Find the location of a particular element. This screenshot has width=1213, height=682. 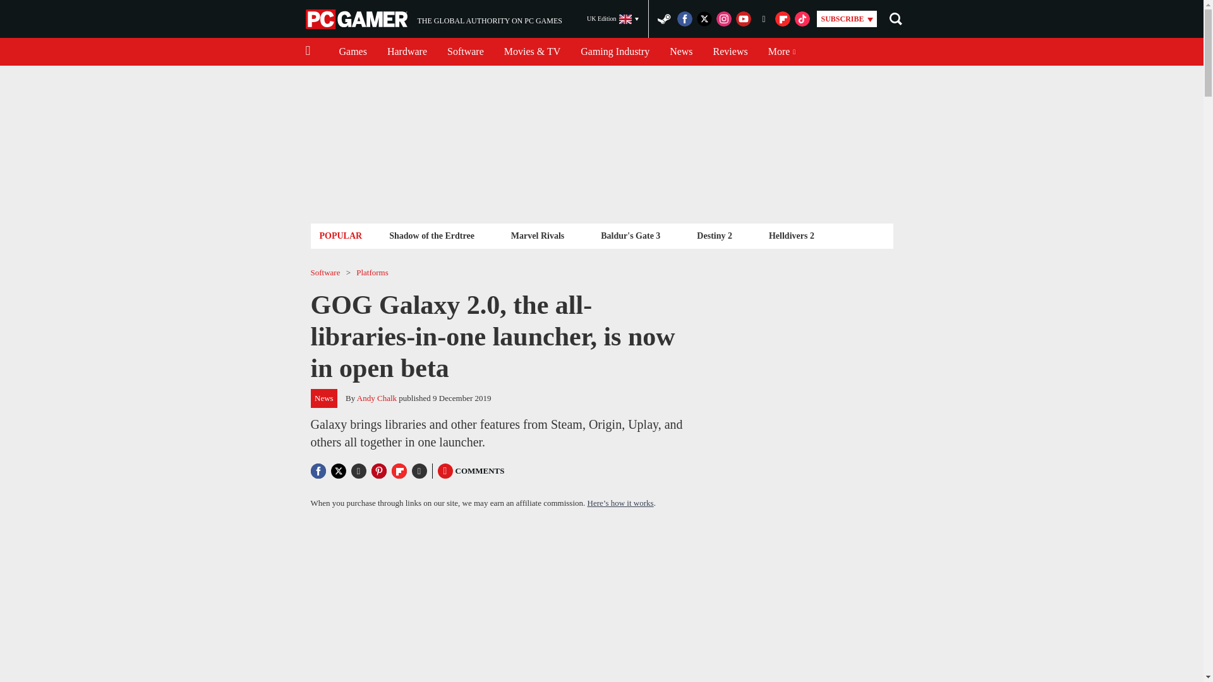

Reviews is located at coordinates (730, 52).